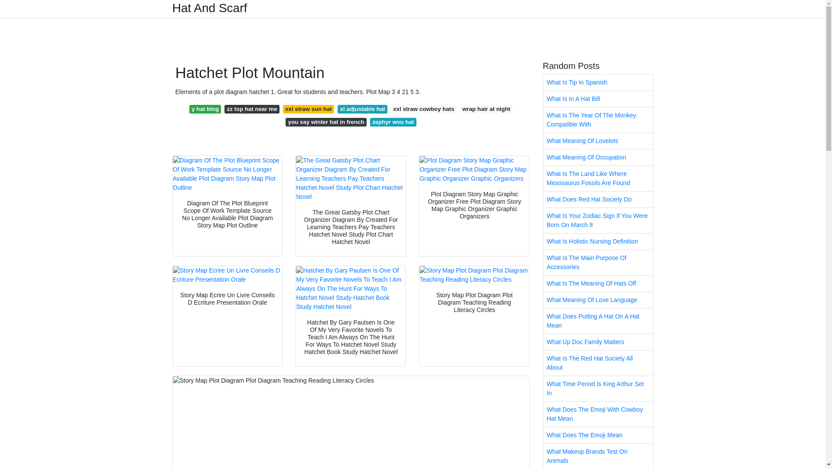 This screenshot has height=468, width=832. Describe the element at coordinates (205, 109) in the screenshot. I see `y hat blog` at that location.